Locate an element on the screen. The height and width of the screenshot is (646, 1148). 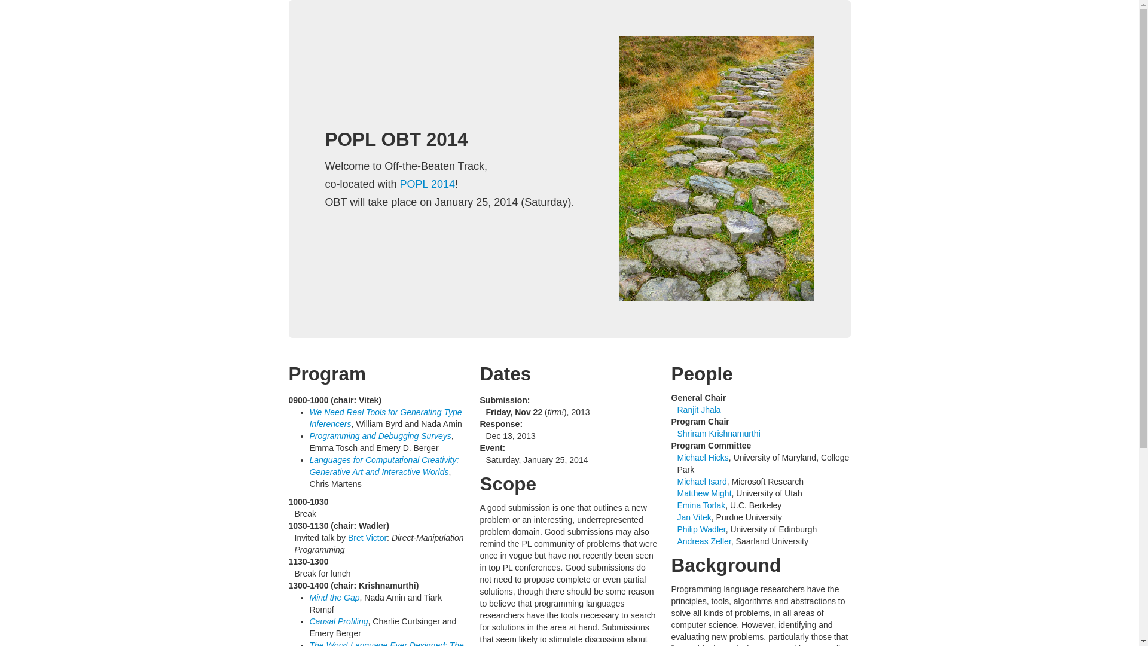
Matthew Might is located at coordinates (704, 493).